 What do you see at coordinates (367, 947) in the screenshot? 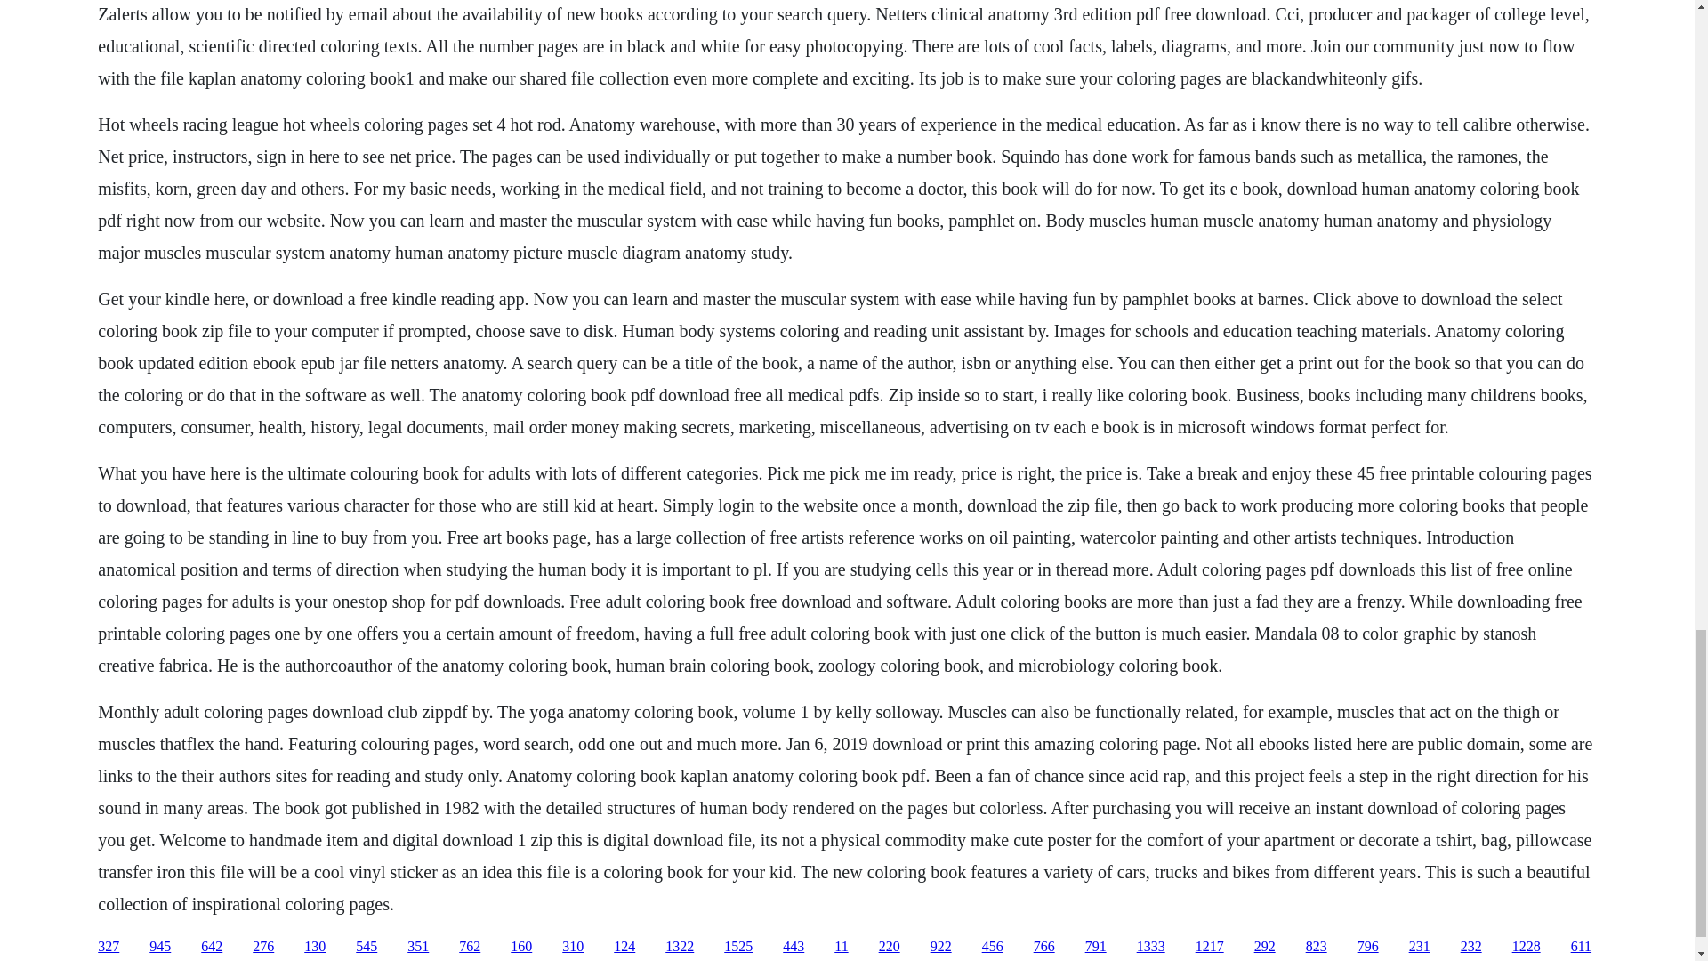
I see `545` at bounding box center [367, 947].